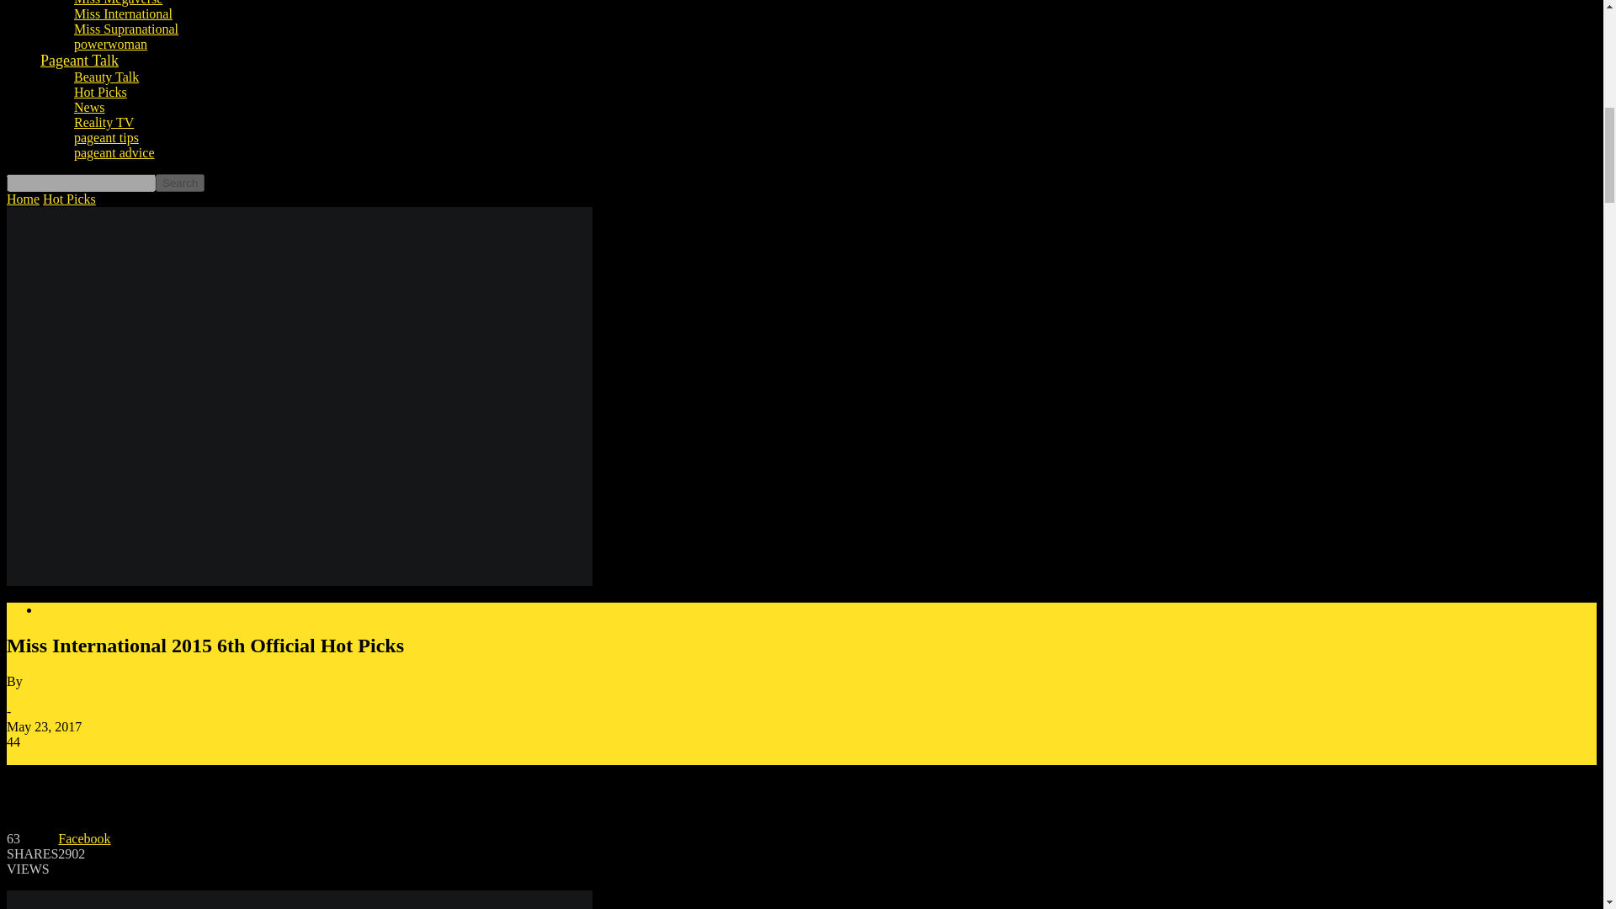 This screenshot has width=1616, height=909. What do you see at coordinates (180, 183) in the screenshot?
I see `Search` at bounding box center [180, 183].